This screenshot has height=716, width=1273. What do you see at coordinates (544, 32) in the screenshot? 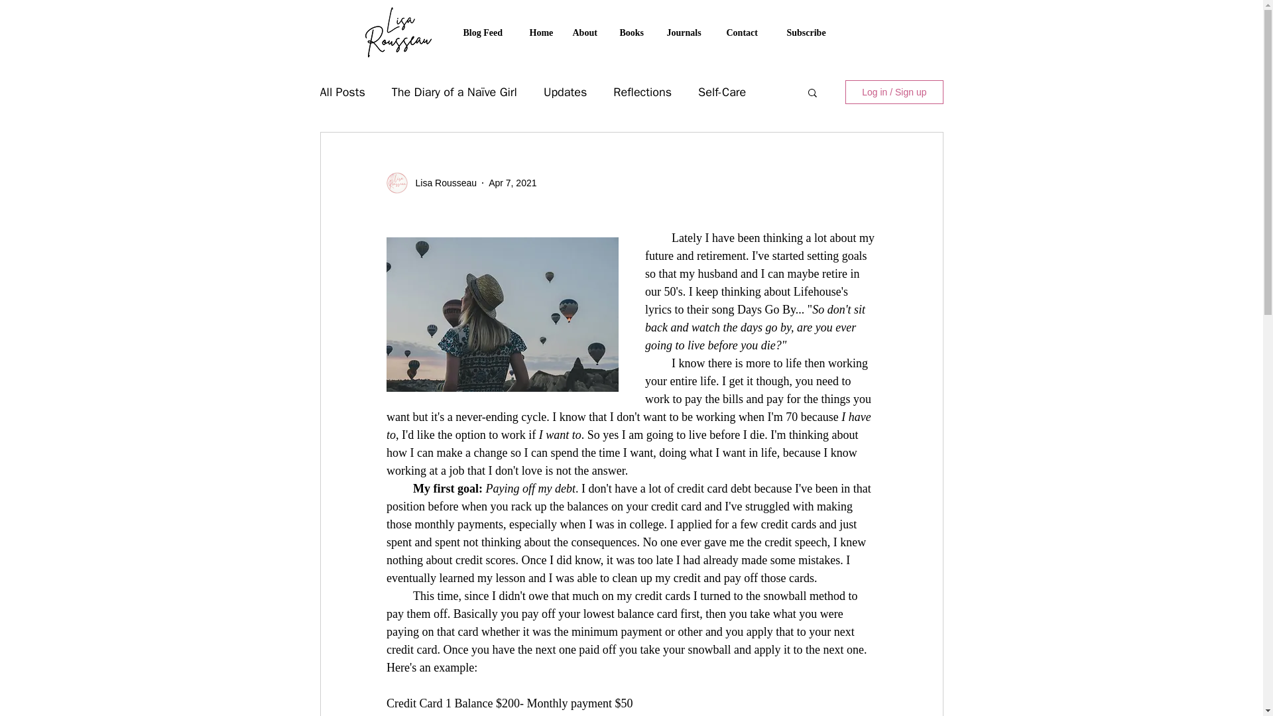
I see `Home` at bounding box center [544, 32].